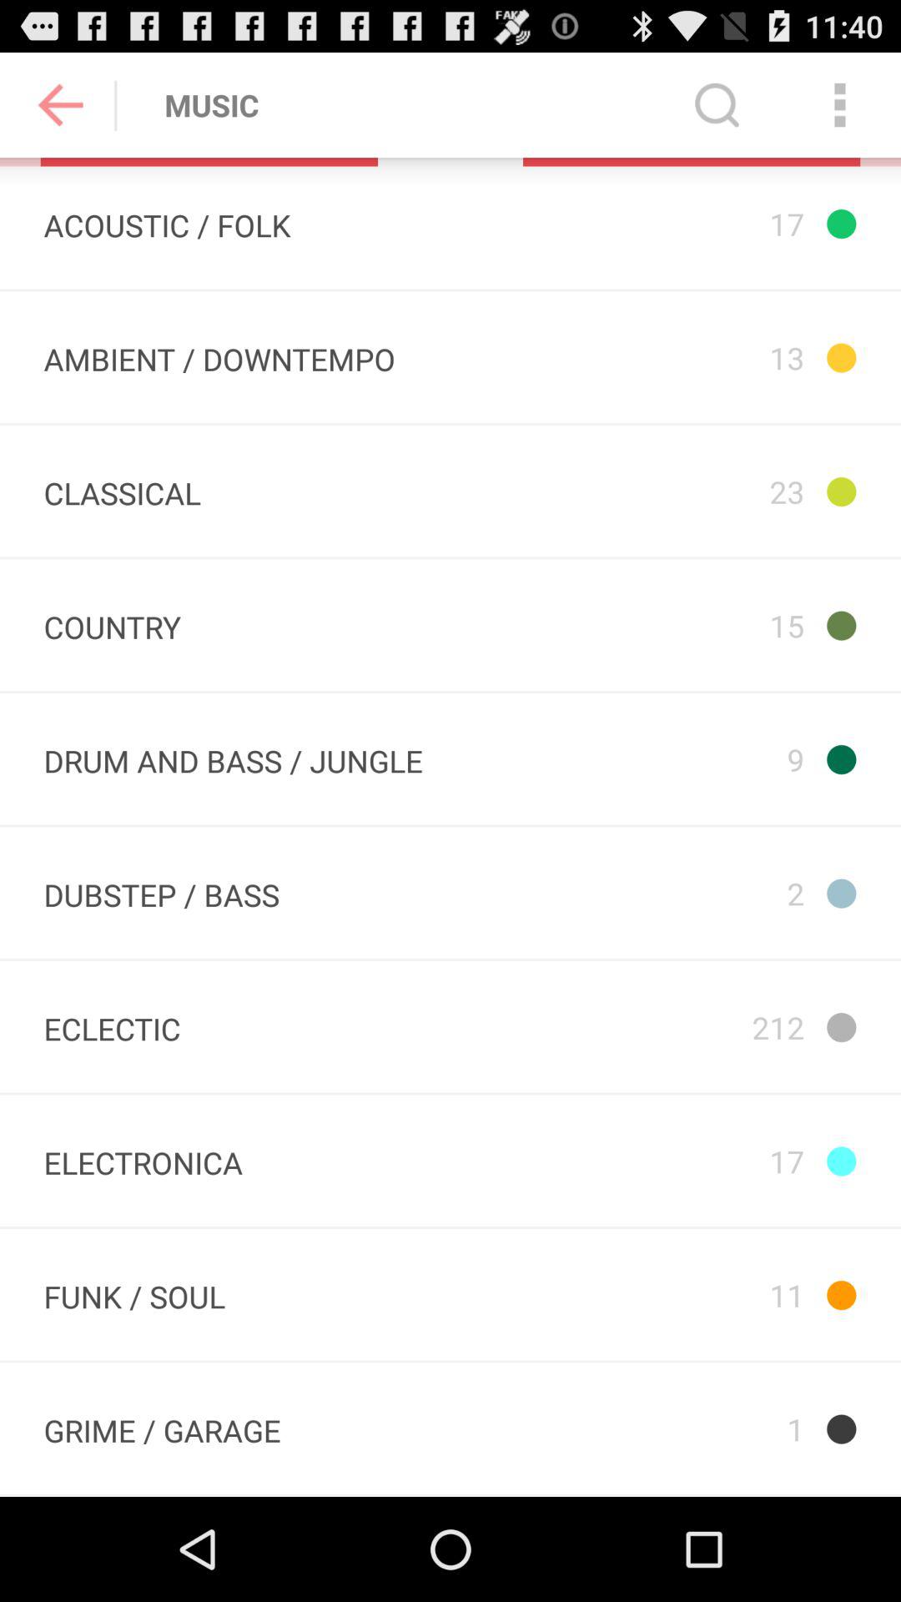 This screenshot has height=1602, width=901. Describe the element at coordinates (162, 1428) in the screenshot. I see `press the app to the left of the 11 icon` at that location.